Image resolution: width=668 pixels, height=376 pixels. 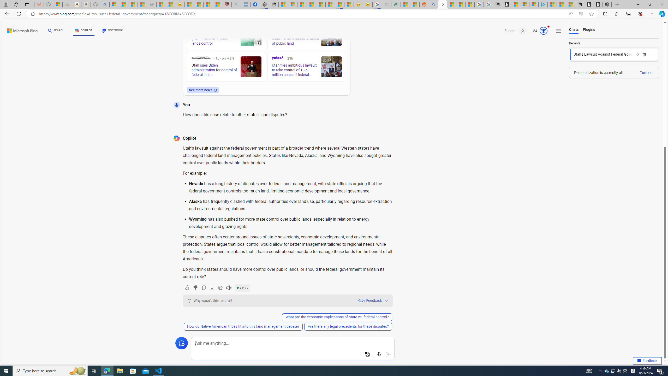 I want to click on AutomationID: rh_meter, so click(x=543, y=31).